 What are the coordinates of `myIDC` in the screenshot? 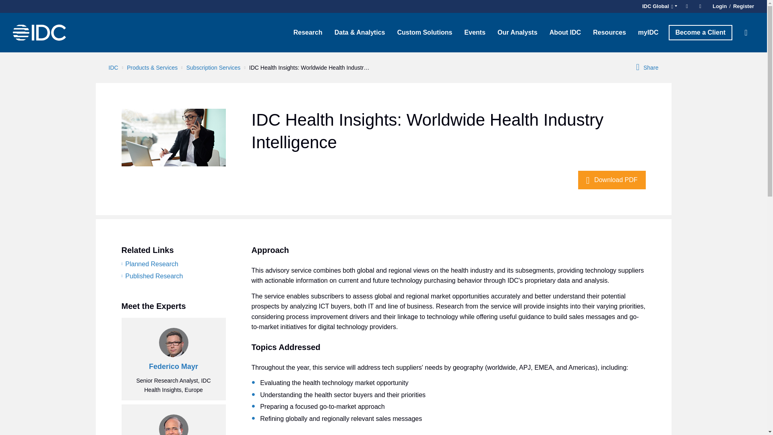 It's located at (648, 32).